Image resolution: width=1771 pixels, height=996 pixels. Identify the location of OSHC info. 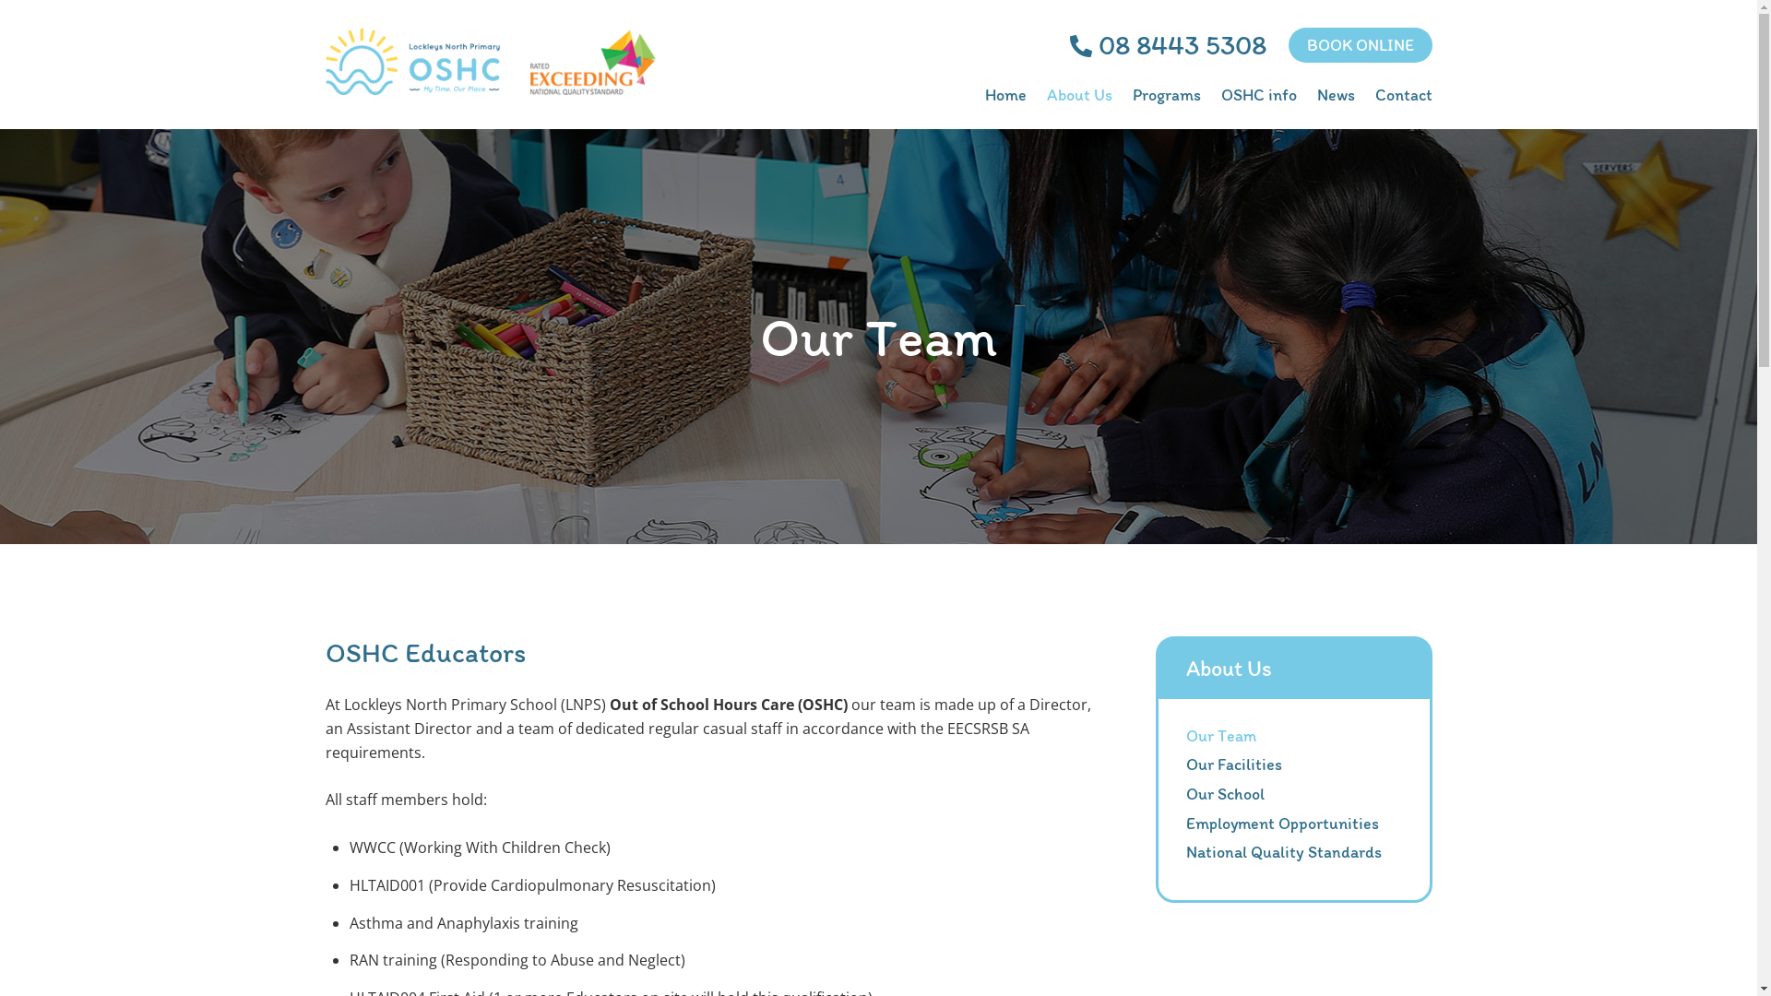
(1259, 96).